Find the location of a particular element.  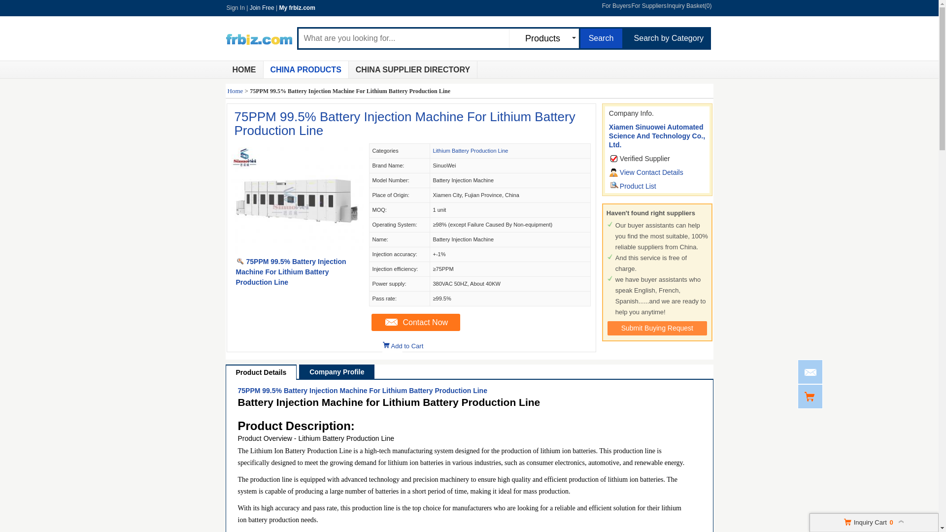

CHINA SUPPLIER DIRECTORY is located at coordinates (413, 69).